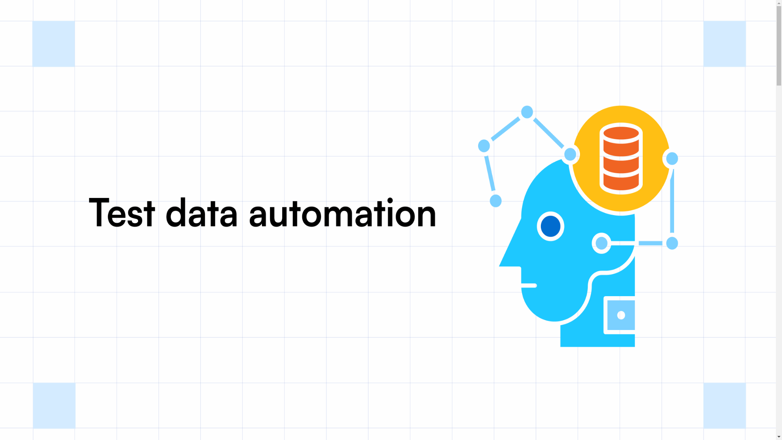 This screenshot has width=782, height=440. Describe the element at coordinates (91, 284) in the screenshot. I see `6 Key Technology Challenges of Test Data Automation` at that location.